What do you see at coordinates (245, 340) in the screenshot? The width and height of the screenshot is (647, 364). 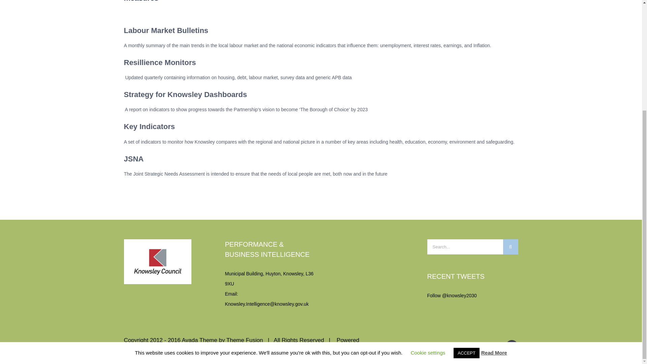 I see `Theme Fusion` at bounding box center [245, 340].